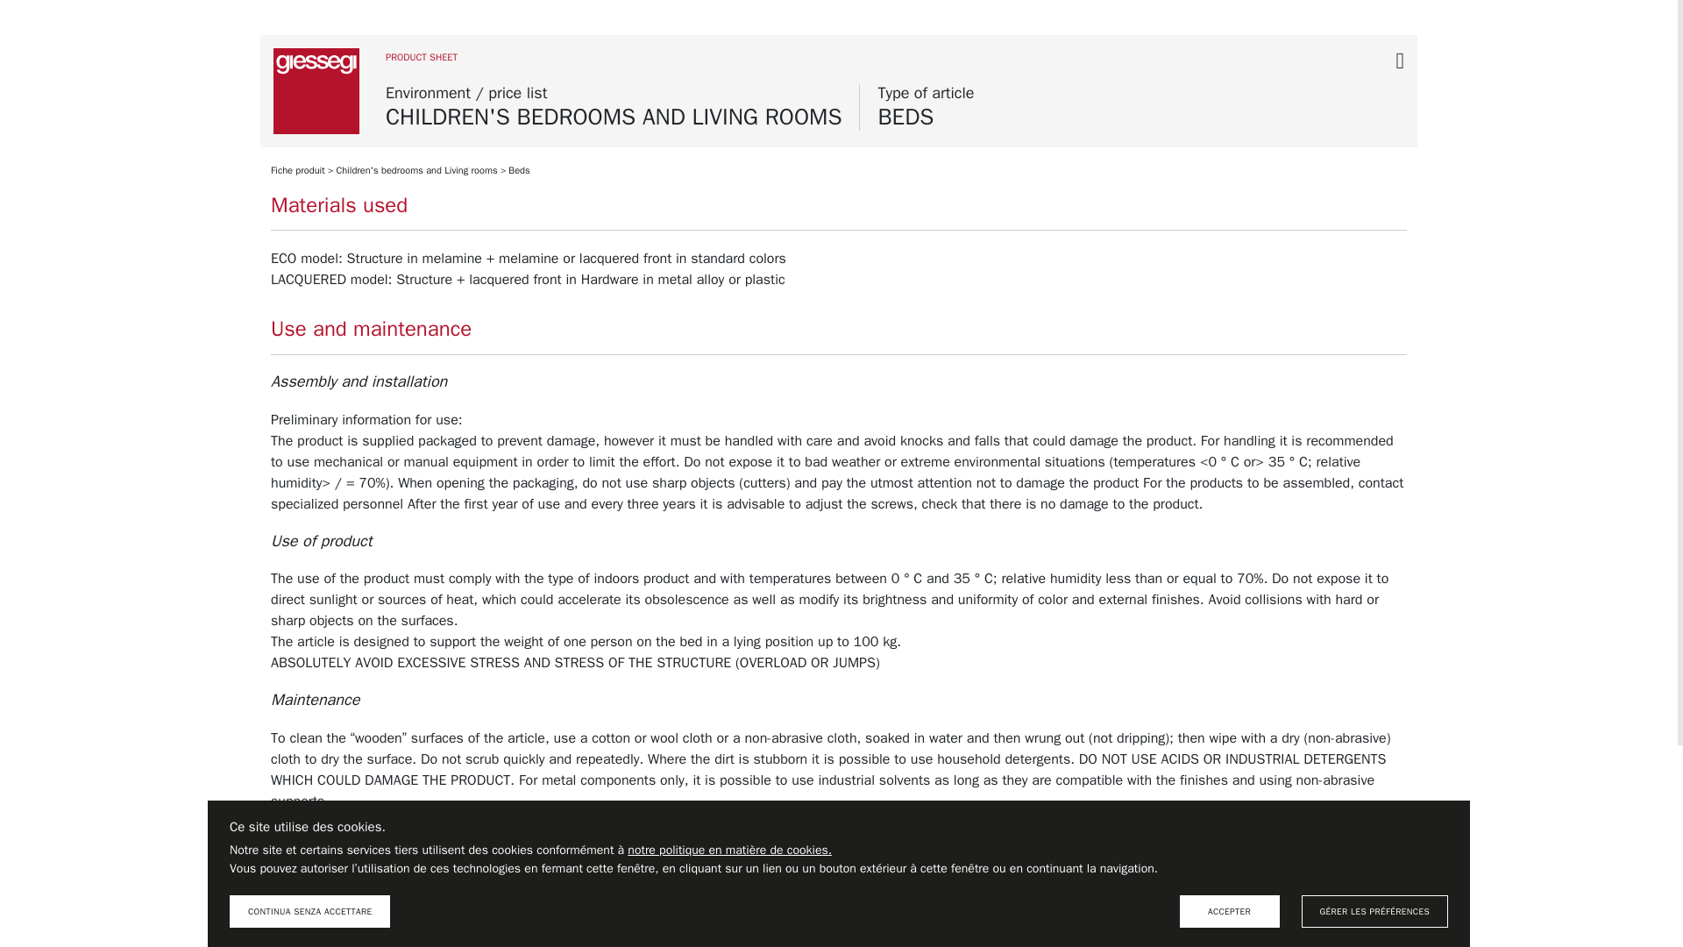 Image resolution: width=1683 pixels, height=947 pixels. I want to click on ACCEPTER, so click(1229, 911).